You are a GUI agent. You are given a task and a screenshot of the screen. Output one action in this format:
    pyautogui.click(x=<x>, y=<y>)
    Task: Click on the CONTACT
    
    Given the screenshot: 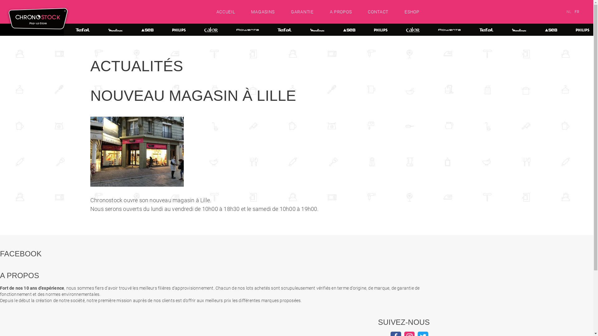 What is the action you would take?
    pyautogui.click(x=378, y=12)
    